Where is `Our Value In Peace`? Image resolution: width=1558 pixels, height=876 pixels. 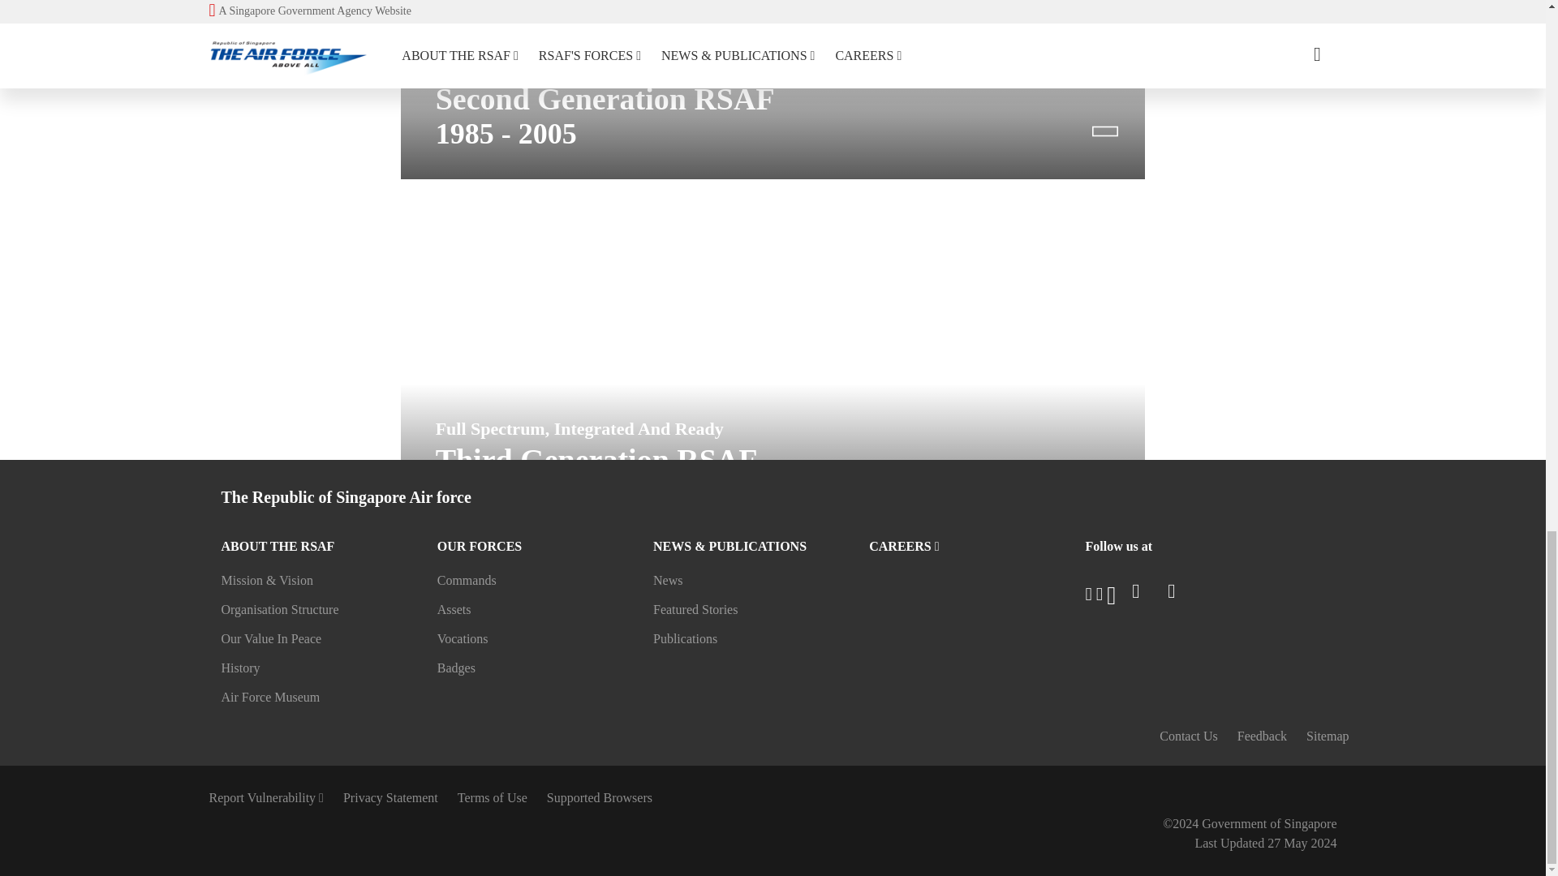
Our Value In Peace is located at coordinates (917, 739).